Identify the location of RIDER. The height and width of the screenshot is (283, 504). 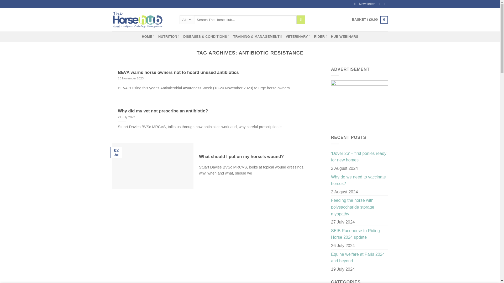
(321, 36).